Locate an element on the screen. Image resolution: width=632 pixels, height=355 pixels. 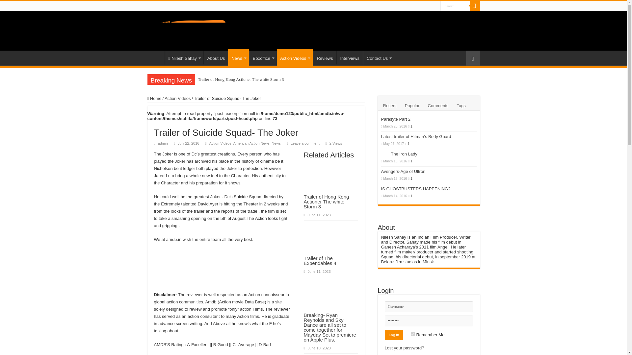
Boxoffice is located at coordinates (263, 57).